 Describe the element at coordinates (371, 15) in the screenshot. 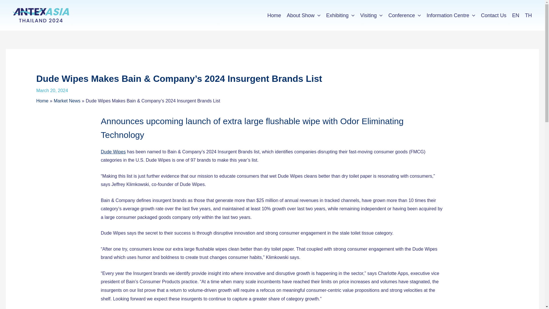

I see `Visiting` at that location.